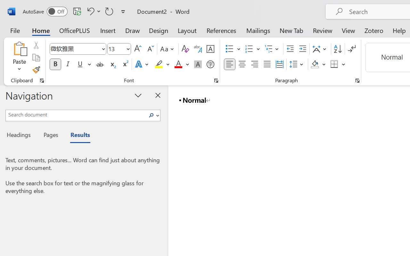 The height and width of the screenshot is (256, 410). Describe the element at coordinates (119, 49) in the screenshot. I see `Font Size` at that location.